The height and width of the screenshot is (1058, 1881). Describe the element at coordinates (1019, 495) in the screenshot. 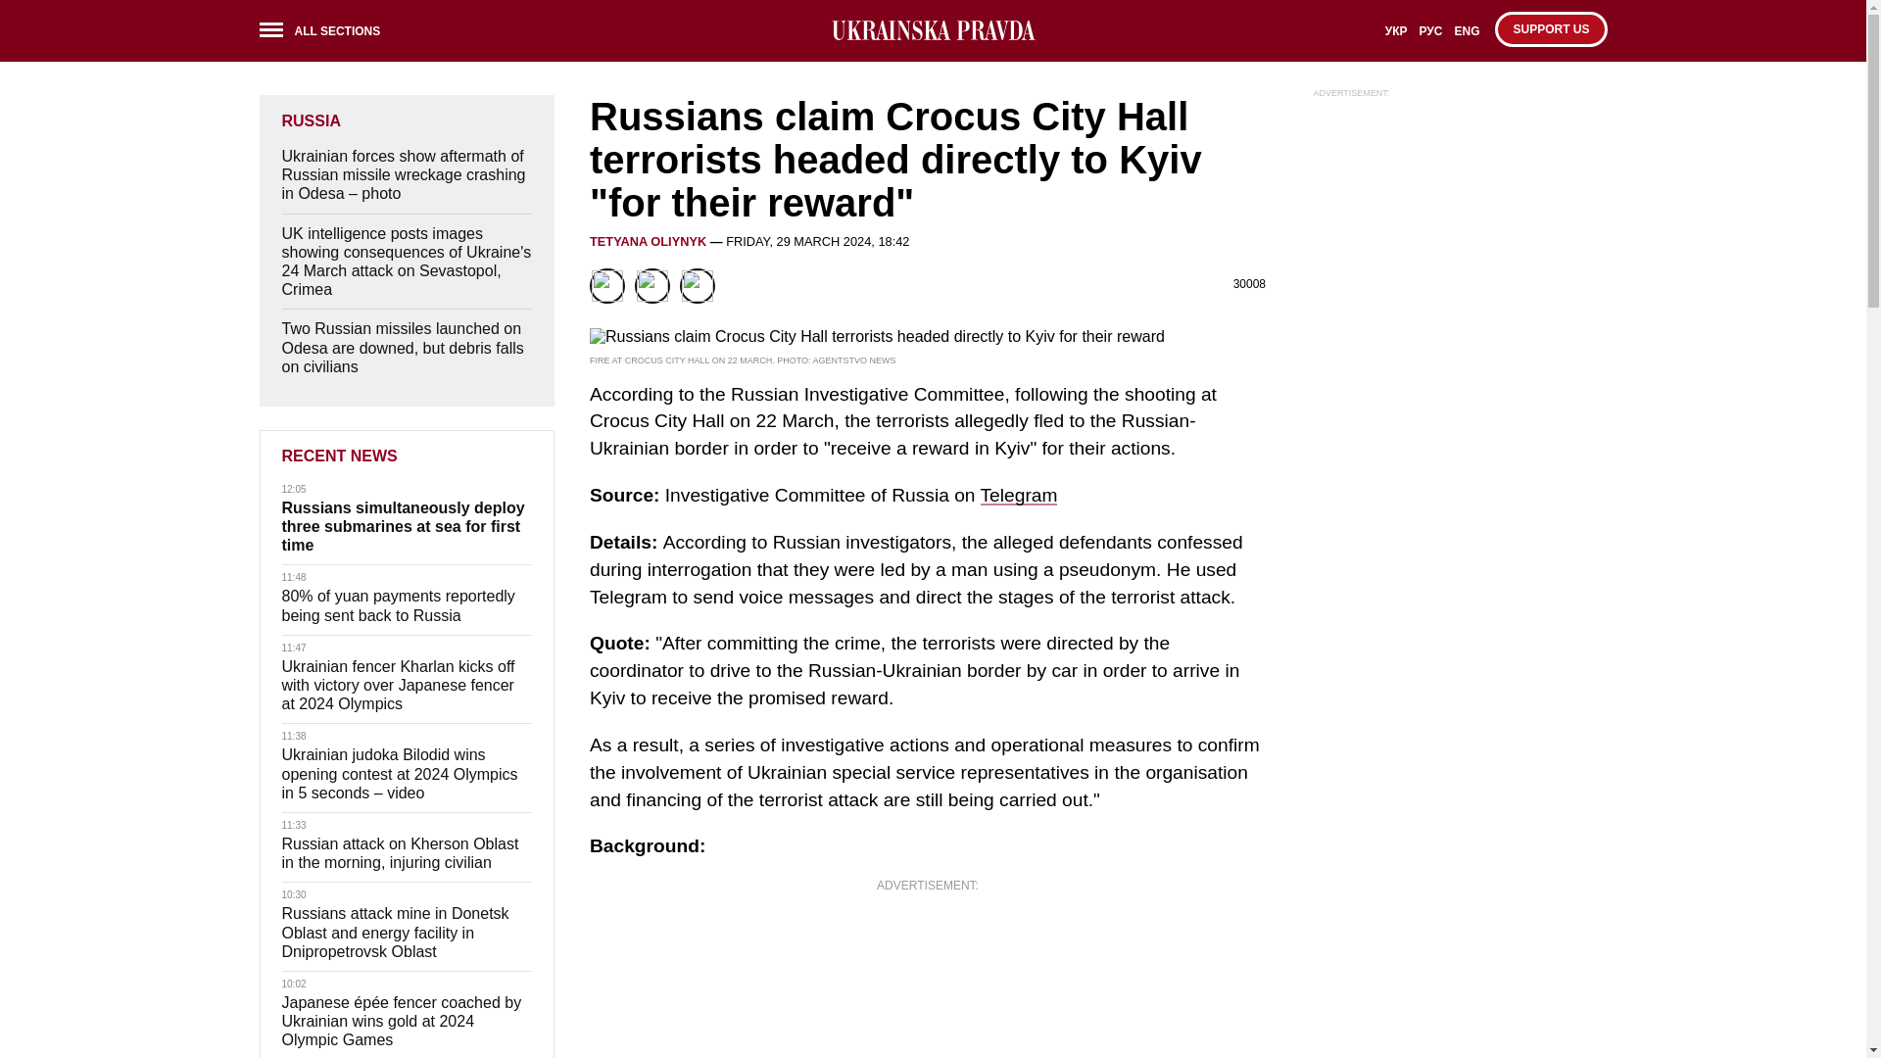

I see `Telegram` at that location.